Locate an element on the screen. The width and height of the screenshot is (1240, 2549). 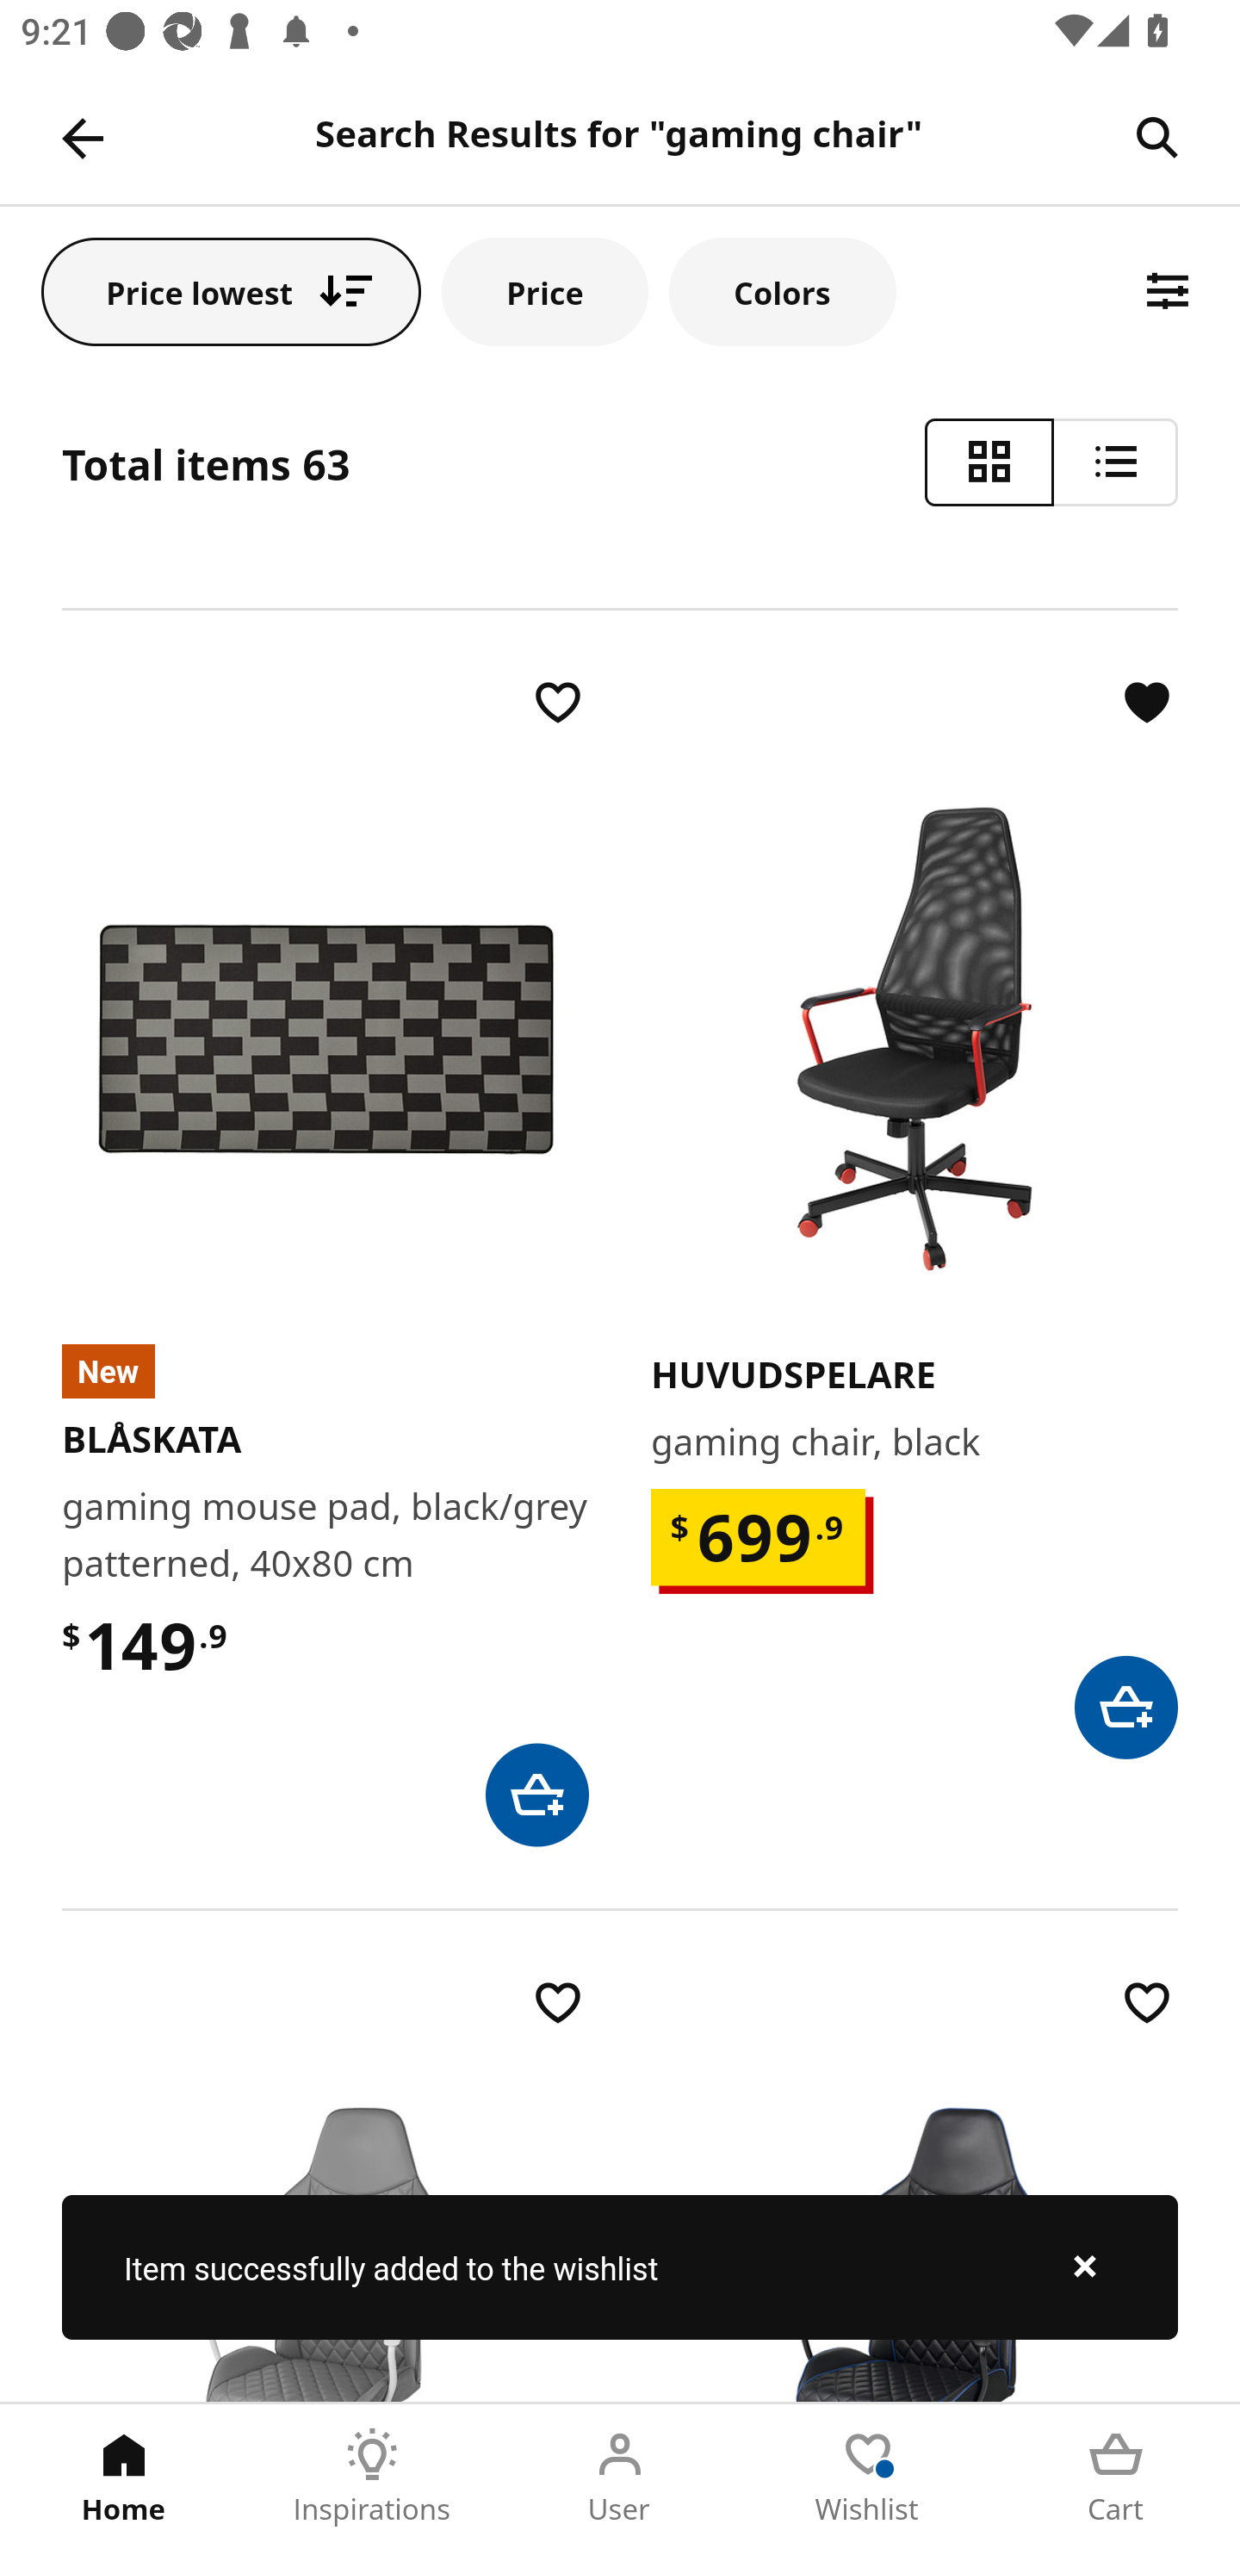
Price is located at coordinates (544, 291).